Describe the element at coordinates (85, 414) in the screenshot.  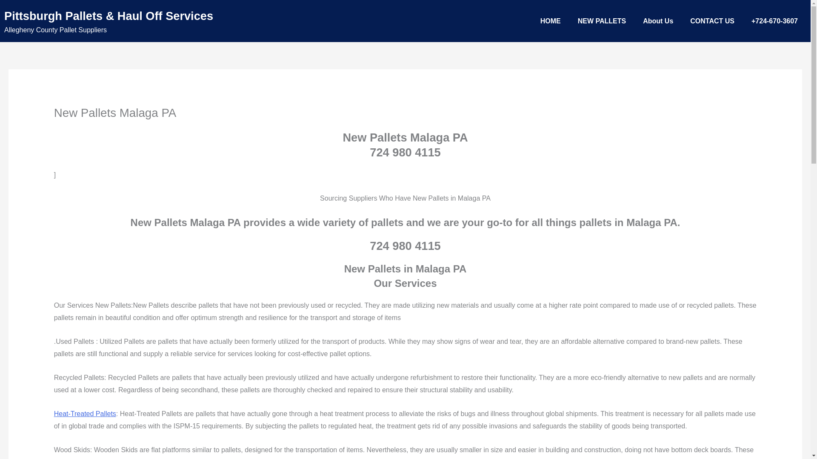
I see `Heat-Treated Pallets` at that location.